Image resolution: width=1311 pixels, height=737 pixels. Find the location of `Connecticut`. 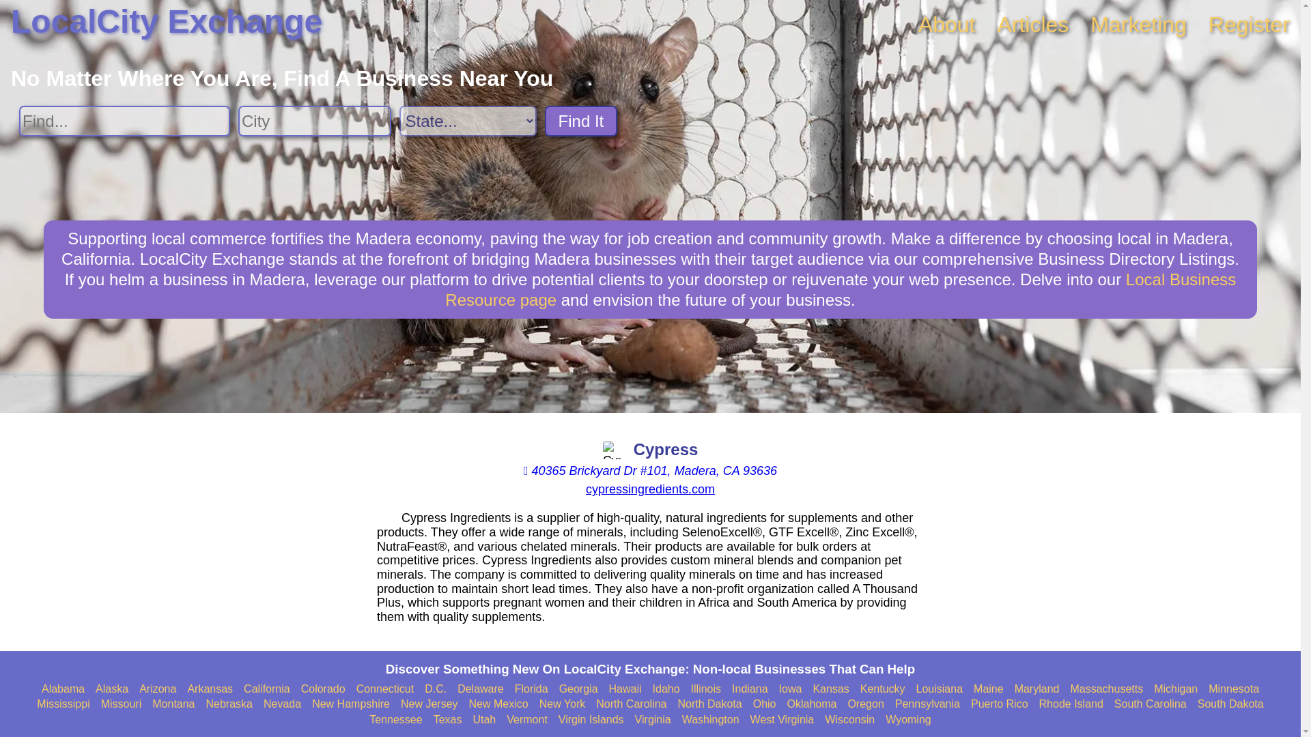

Connecticut is located at coordinates (385, 689).